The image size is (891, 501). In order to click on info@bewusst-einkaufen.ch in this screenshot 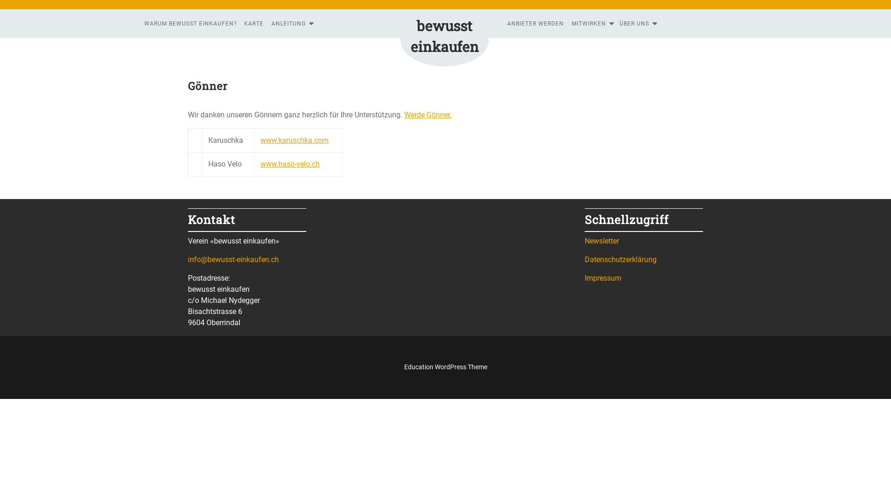, I will do `click(233, 260)`.